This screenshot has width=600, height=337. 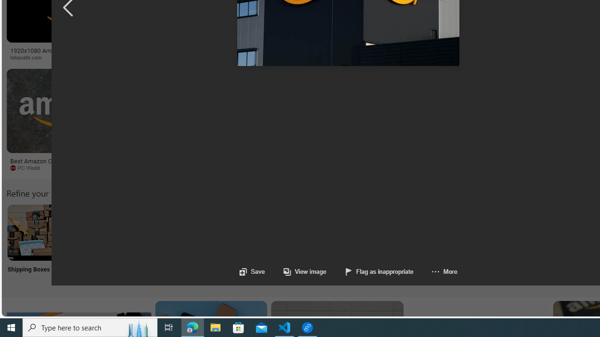 I want to click on Amazon Wish List Wish List, so click(x=468, y=244).